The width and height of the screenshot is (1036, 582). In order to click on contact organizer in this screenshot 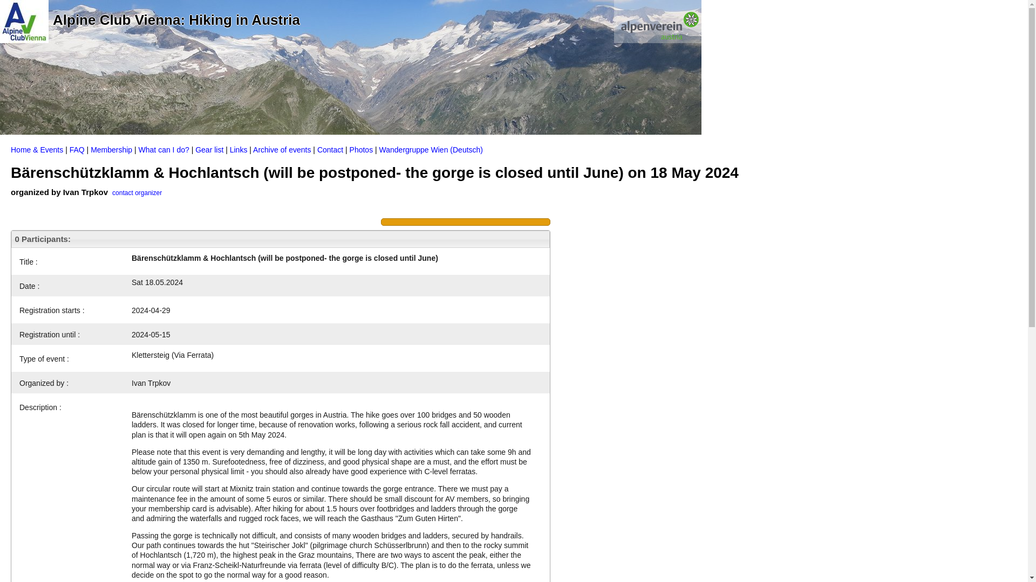, I will do `click(137, 192)`.